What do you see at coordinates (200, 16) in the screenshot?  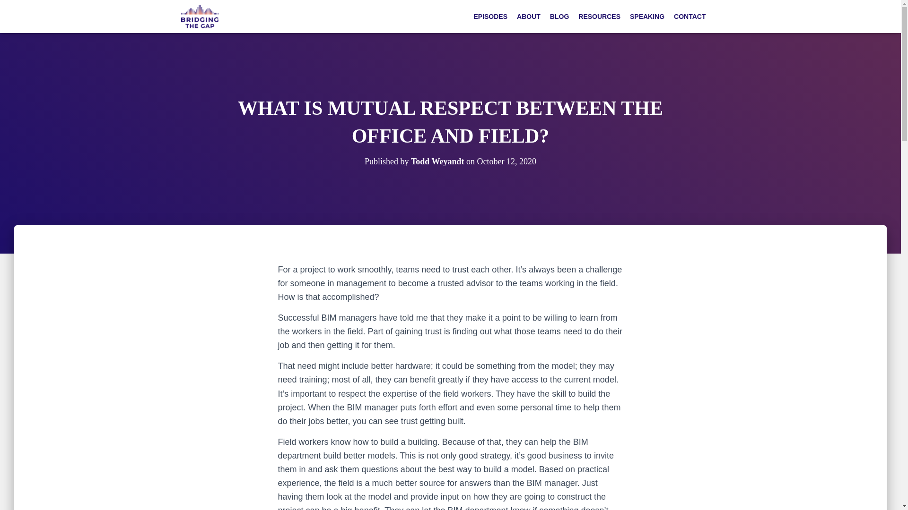 I see `Bridging the Gap Podcast` at bounding box center [200, 16].